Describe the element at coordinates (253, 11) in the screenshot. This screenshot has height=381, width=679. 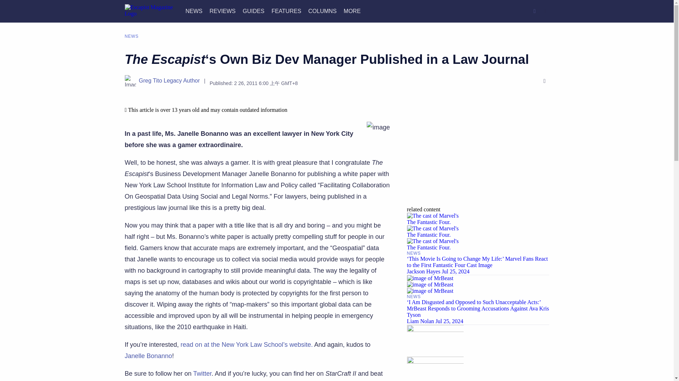
I see `GUIDES` at that location.